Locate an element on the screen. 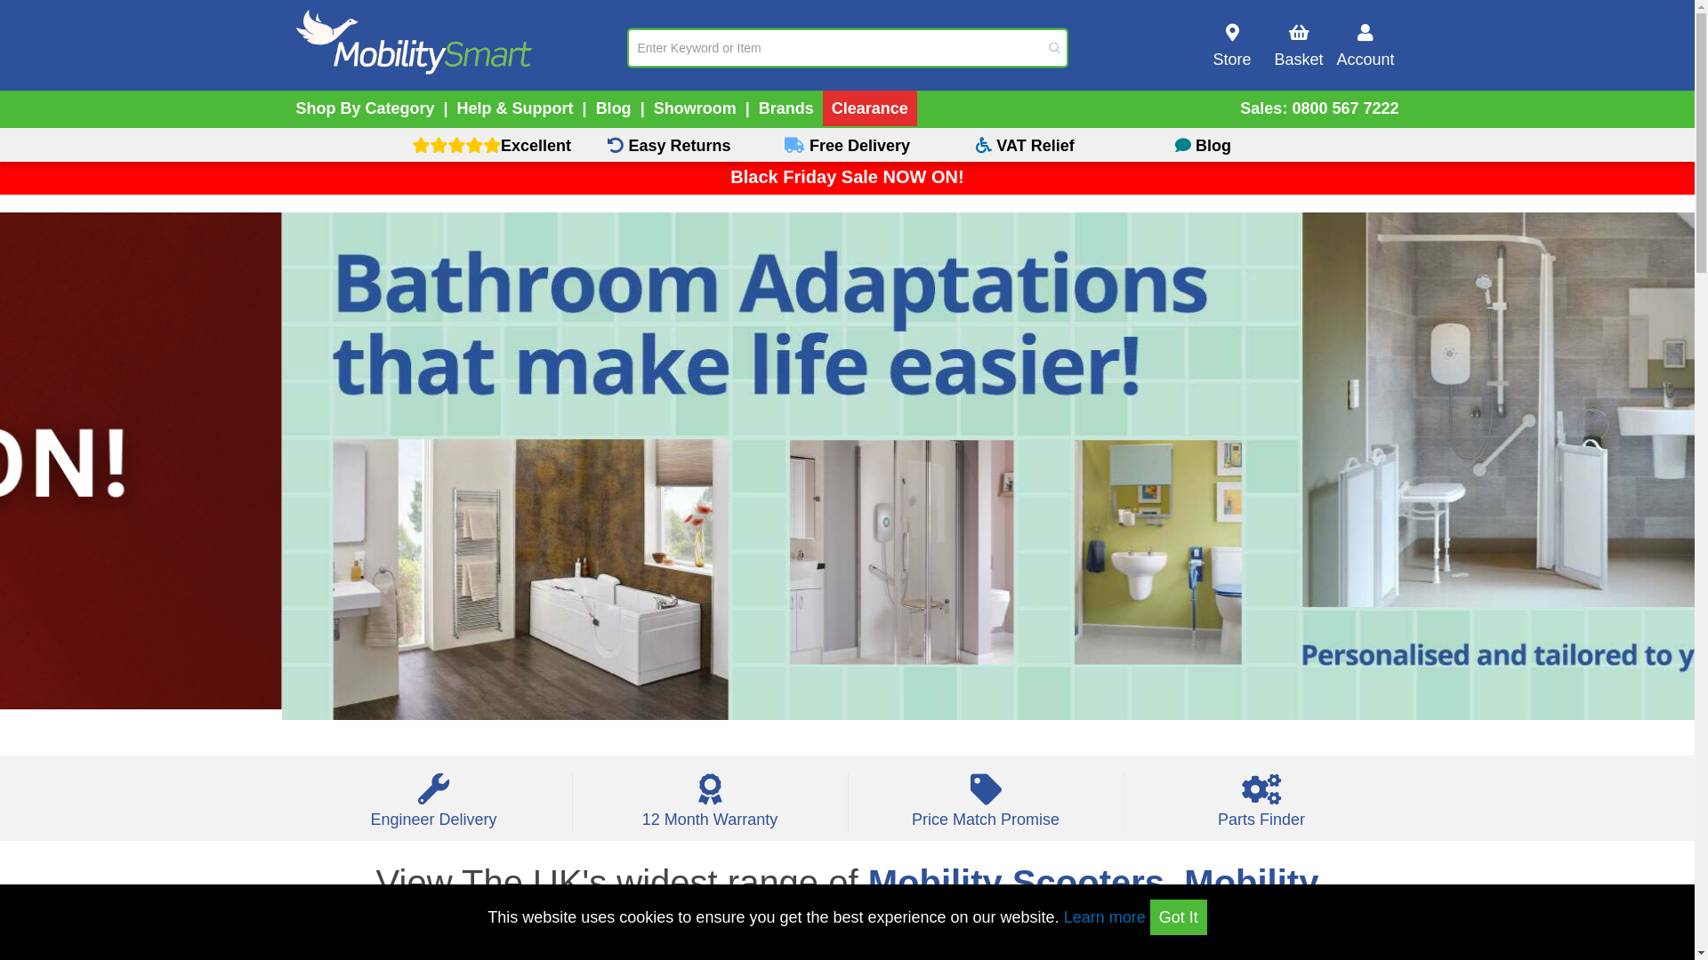 Image resolution: width=1708 pixels, height=960 pixels. Store is located at coordinates (1233, 46).